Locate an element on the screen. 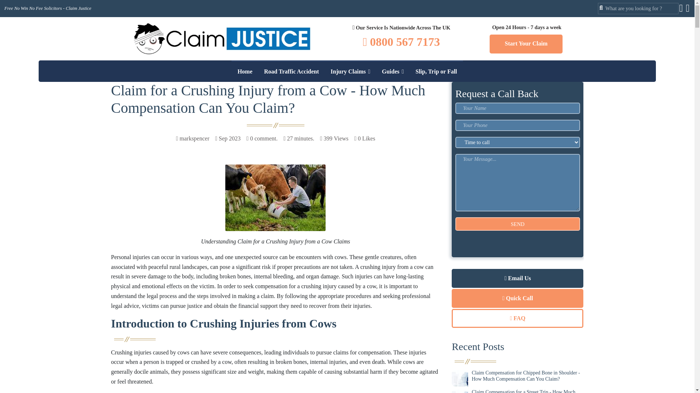 The width and height of the screenshot is (700, 393). Claim Justice is located at coordinates (222, 39).